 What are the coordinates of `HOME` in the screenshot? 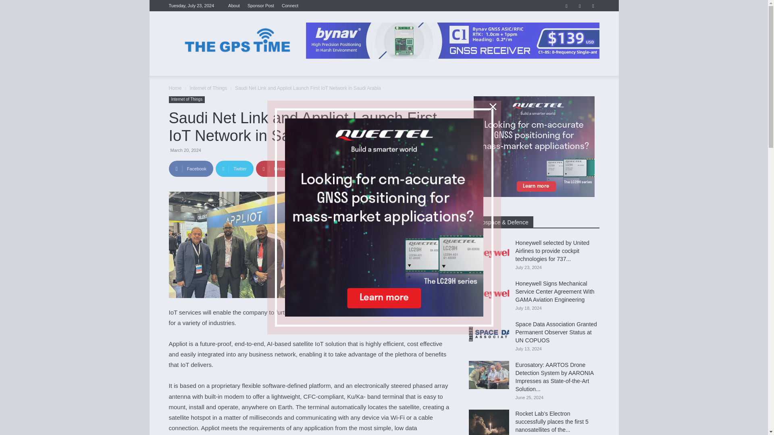 It's located at (181, 69).